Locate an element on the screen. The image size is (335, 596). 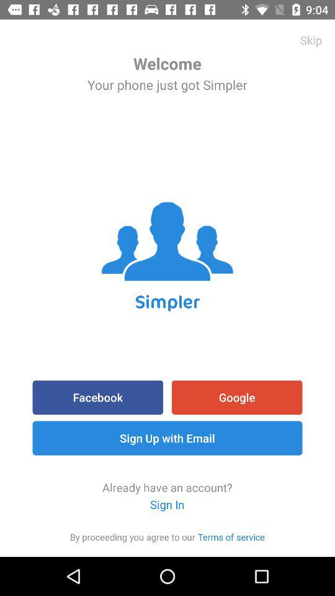
scroll until the google icon is located at coordinates (237, 397).